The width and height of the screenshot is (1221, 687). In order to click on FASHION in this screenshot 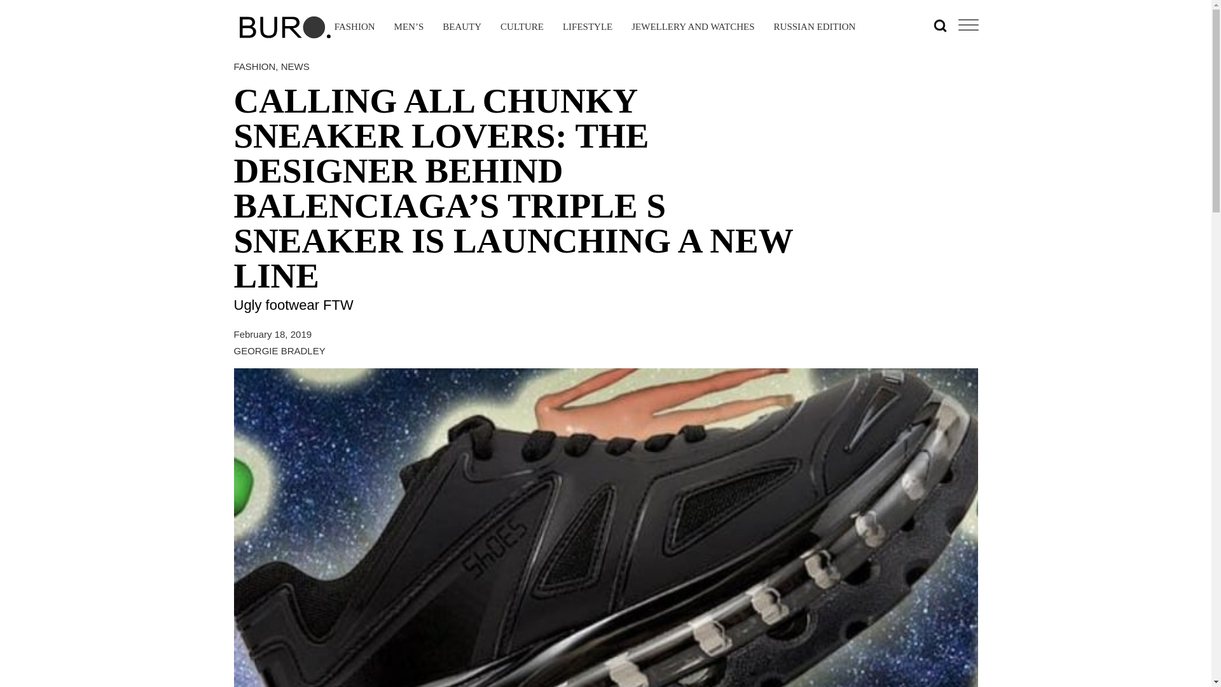, I will do `click(254, 66)`.